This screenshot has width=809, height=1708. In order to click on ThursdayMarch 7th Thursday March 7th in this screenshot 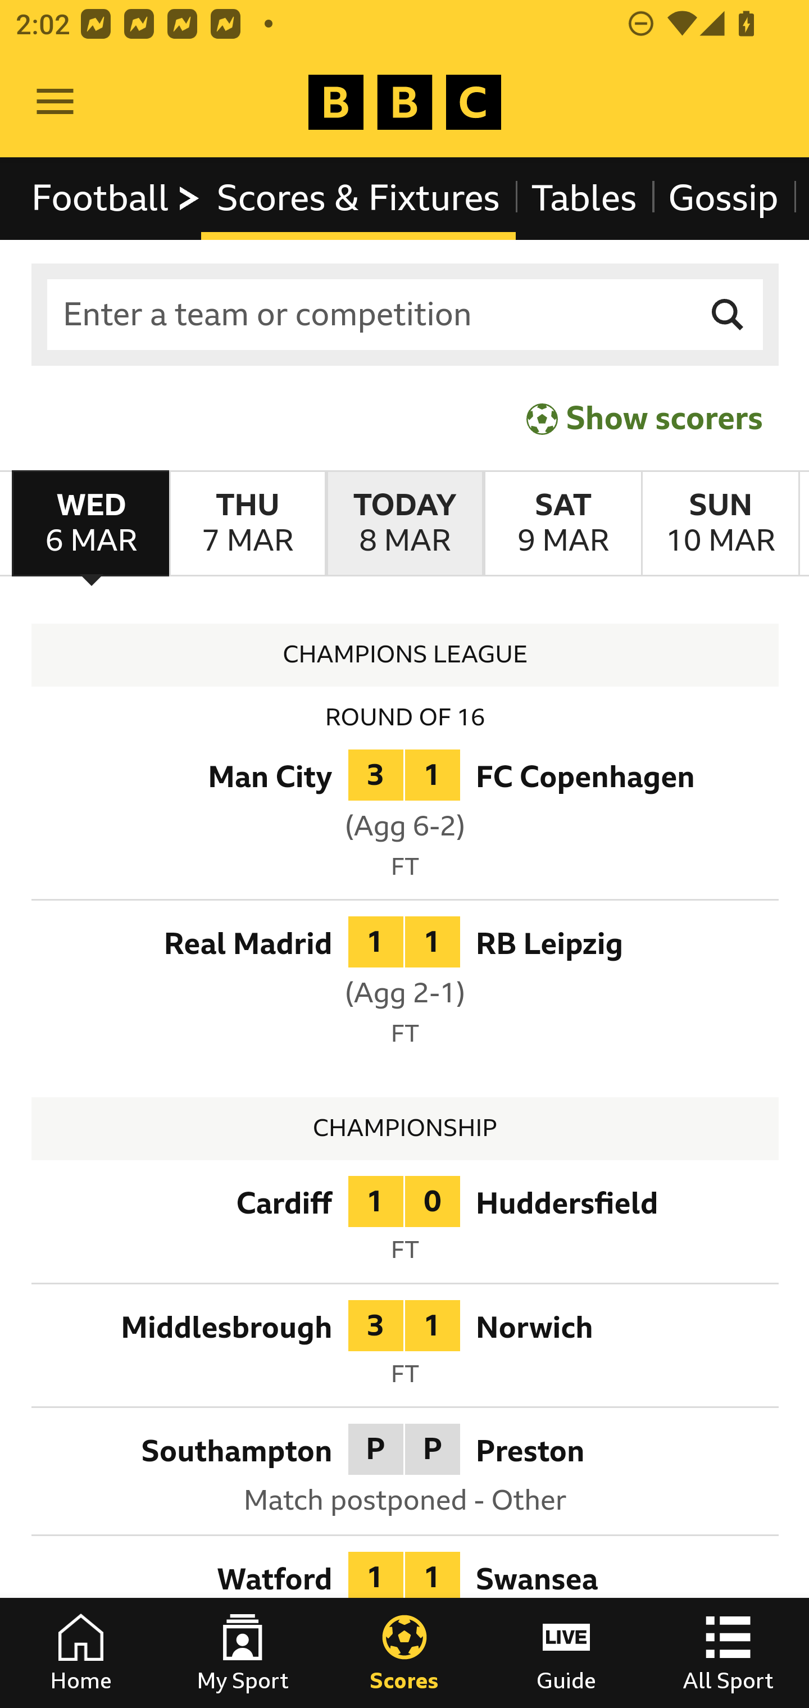, I will do `click(247, 524)`.